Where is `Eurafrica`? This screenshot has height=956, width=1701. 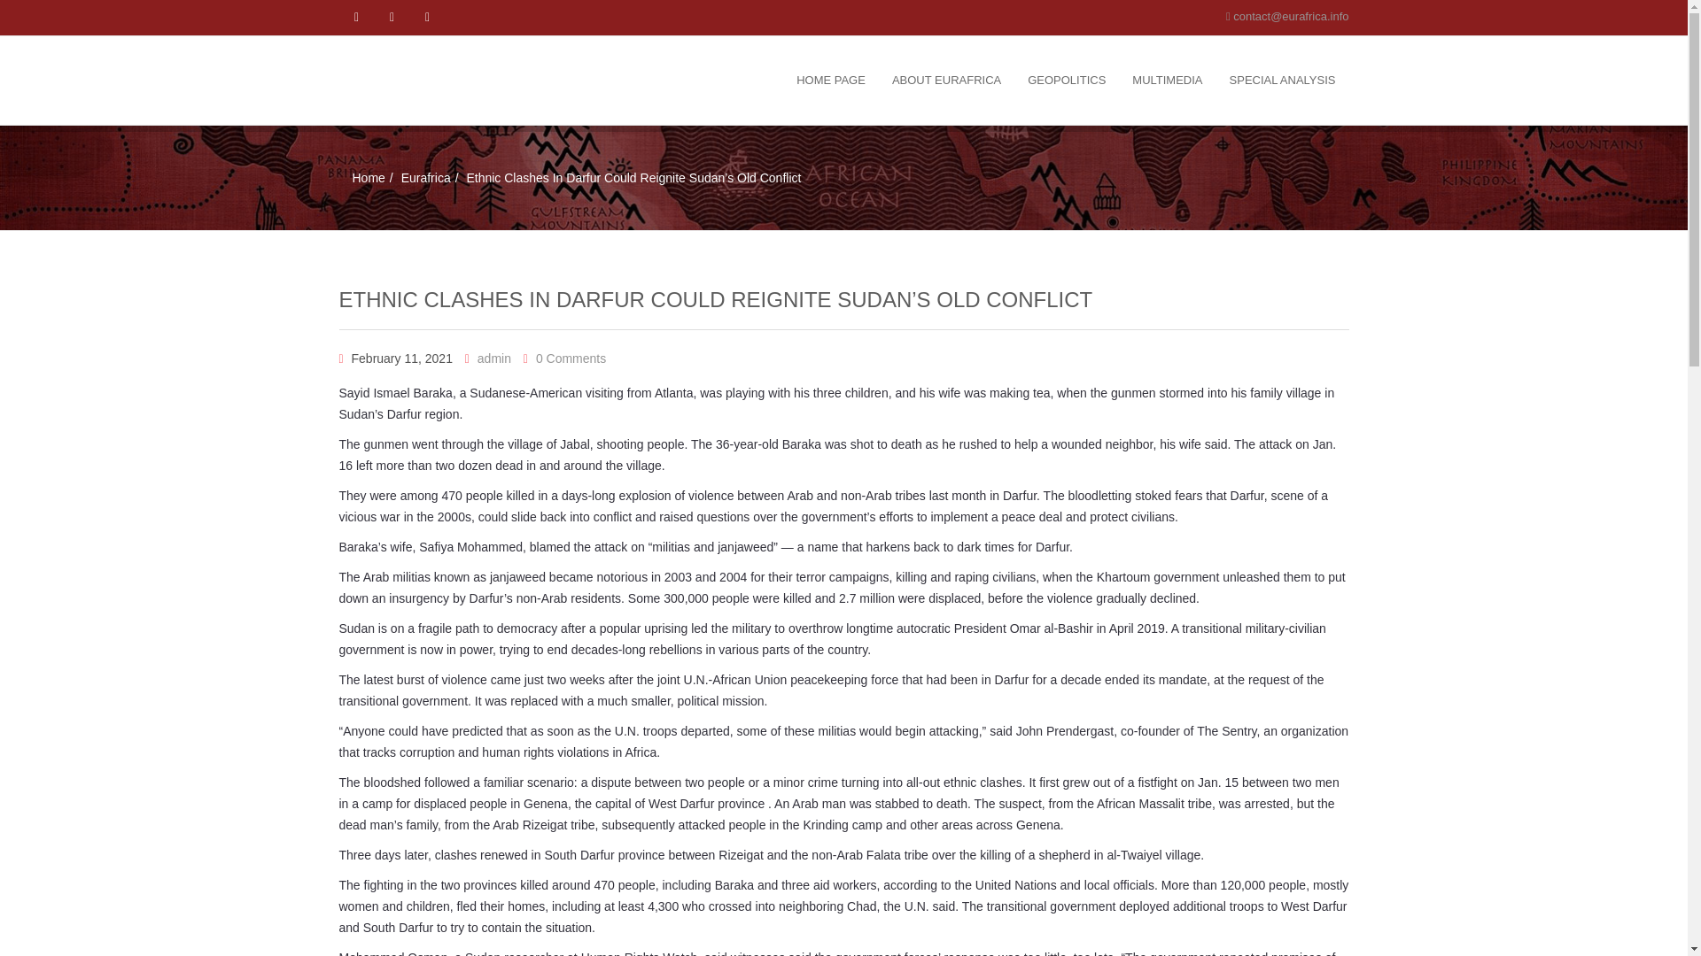 Eurafrica is located at coordinates (425, 178).